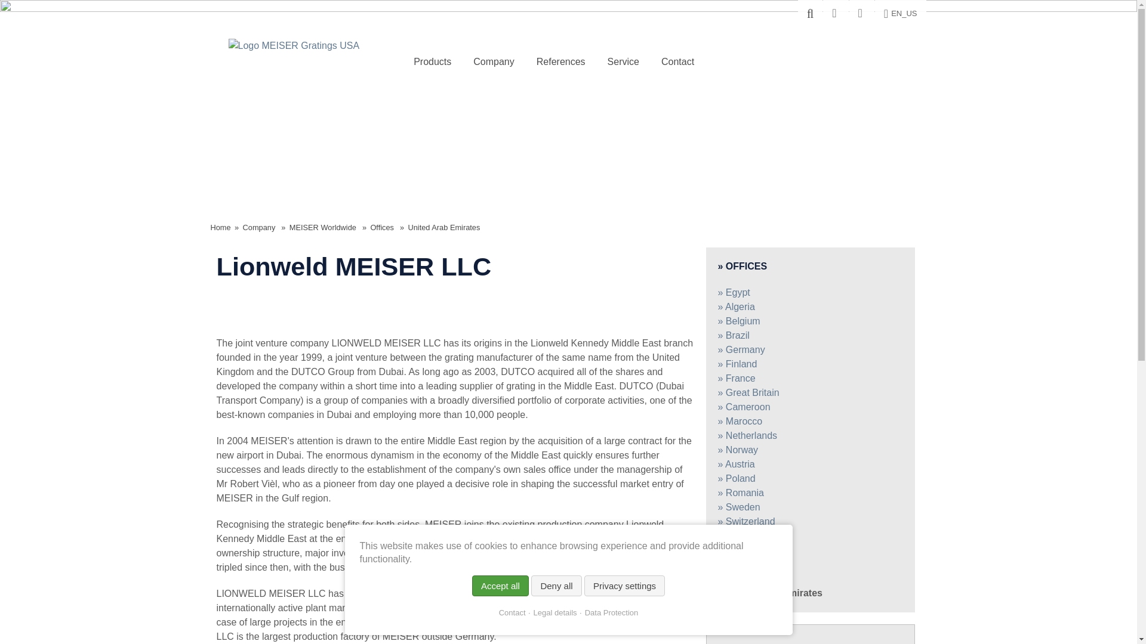 The width and height of the screenshot is (1146, 644). What do you see at coordinates (494, 62) in the screenshot?
I see `Company` at bounding box center [494, 62].